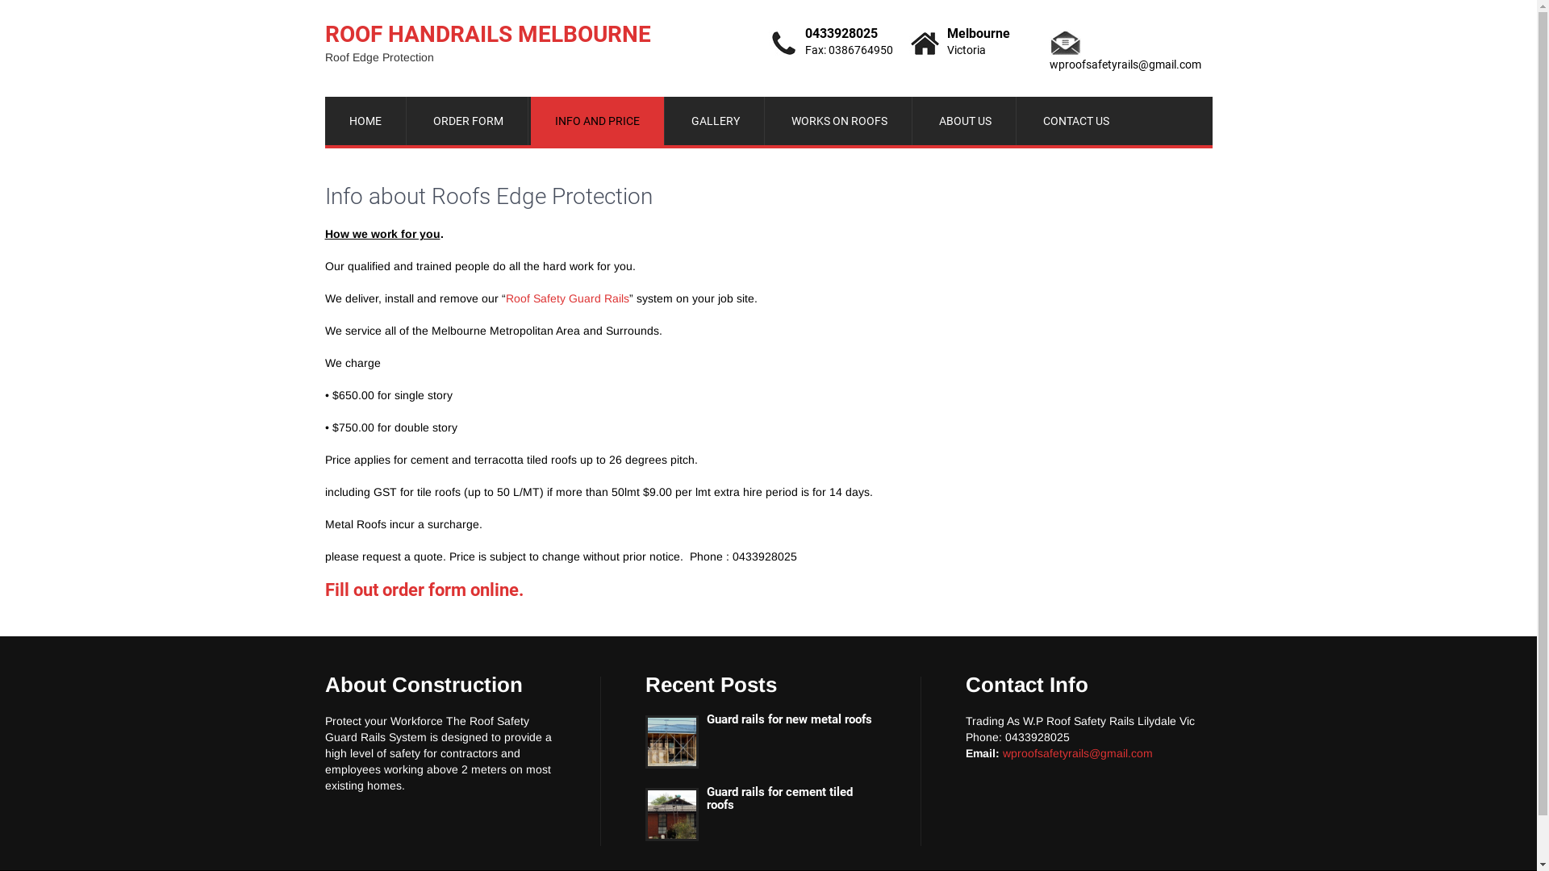  Describe the element at coordinates (487, 42) in the screenshot. I see `ROOF HANDRAILS MELBOURNE
Roof Edge Protection` at that location.